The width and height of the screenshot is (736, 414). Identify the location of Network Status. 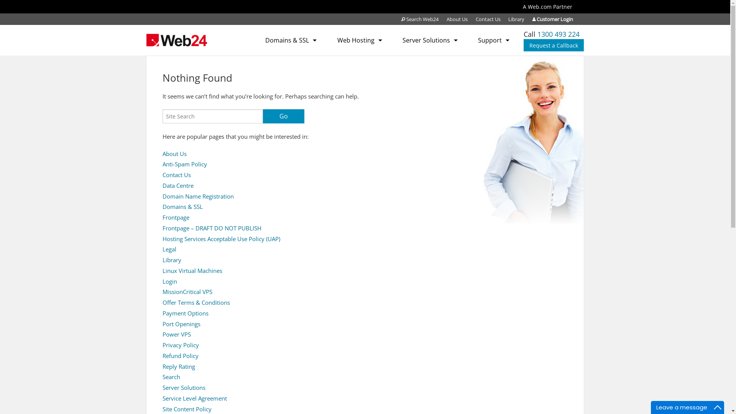
(494, 95).